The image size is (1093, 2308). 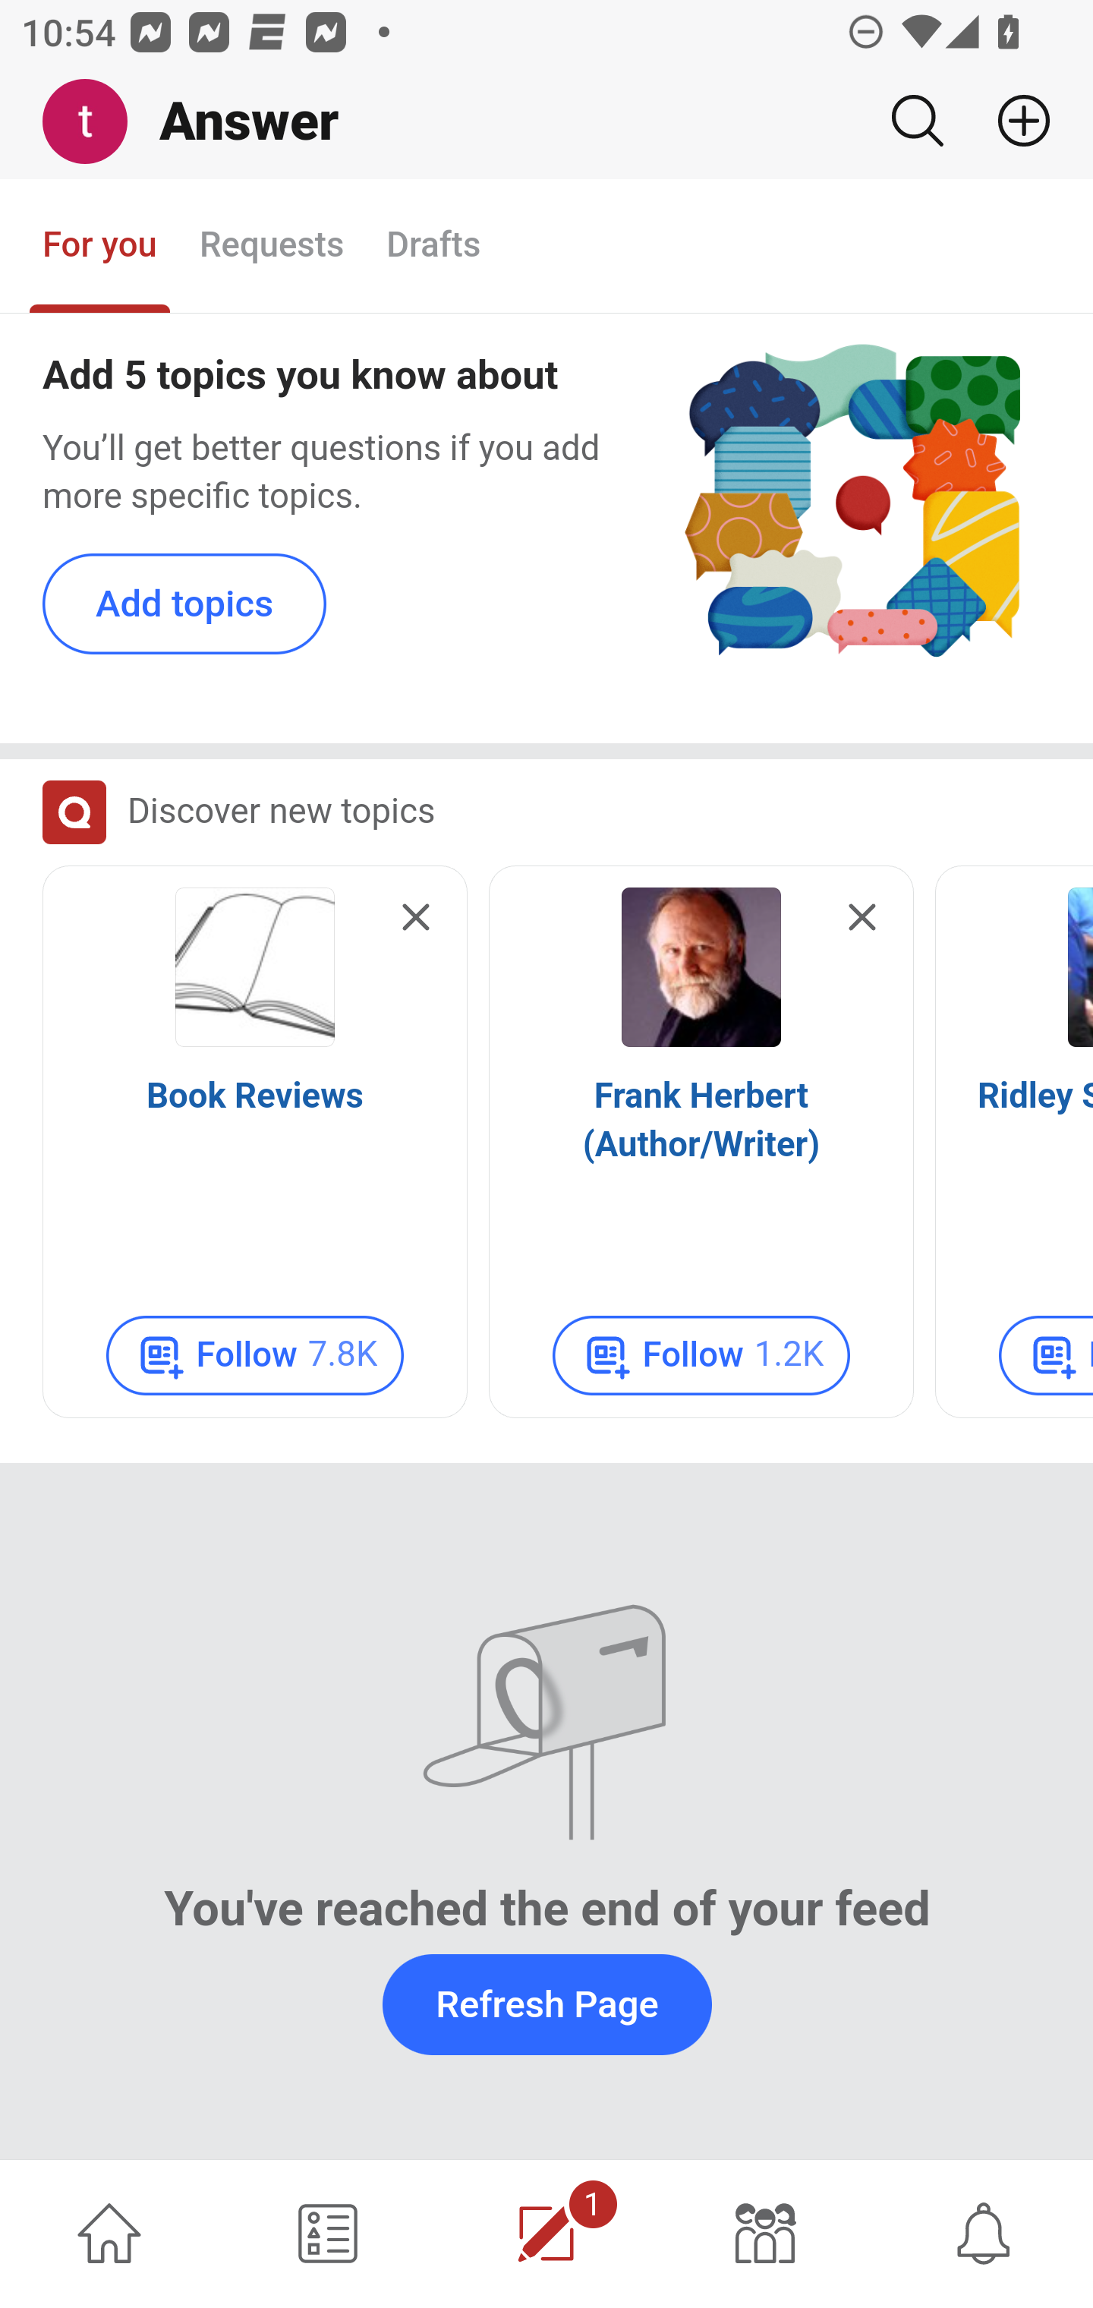 I want to click on Icon for Book Reviews, so click(x=255, y=969).